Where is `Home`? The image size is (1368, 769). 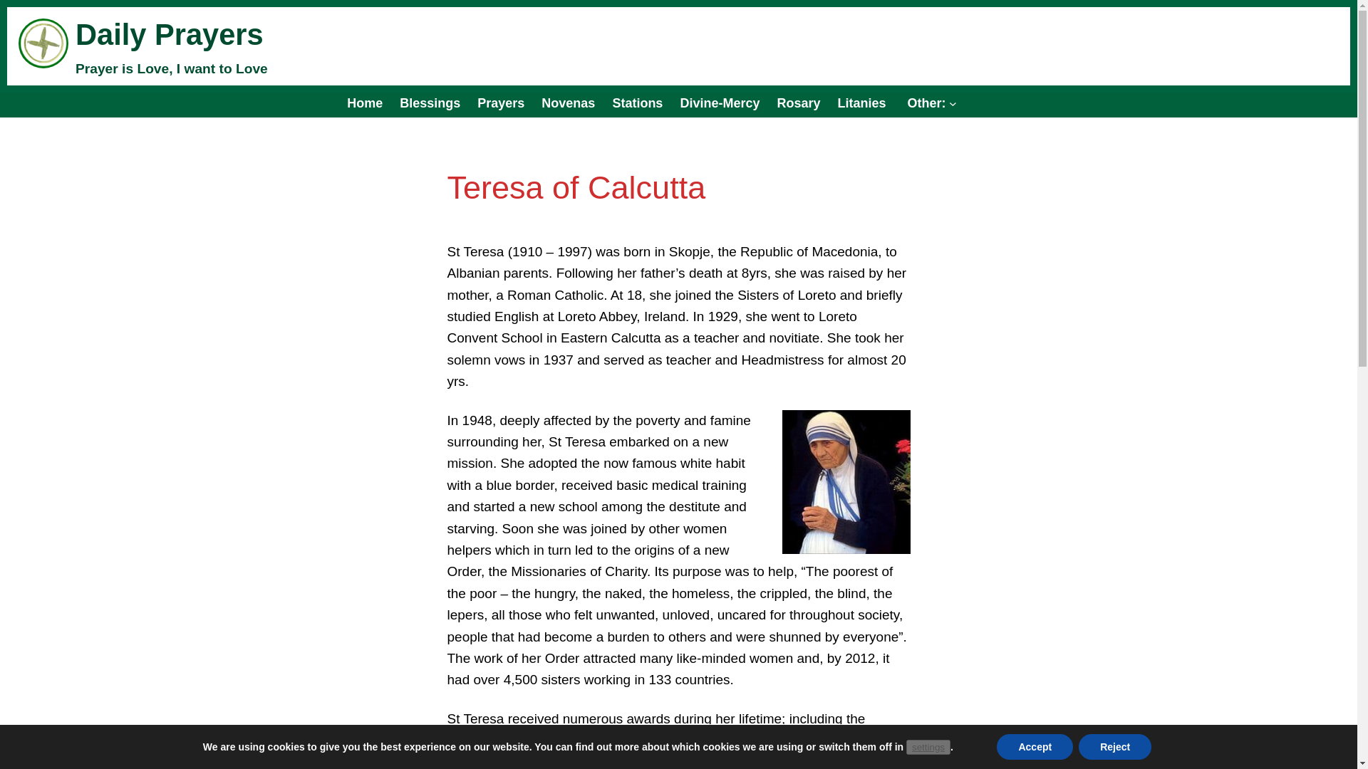 Home is located at coordinates (365, 103).